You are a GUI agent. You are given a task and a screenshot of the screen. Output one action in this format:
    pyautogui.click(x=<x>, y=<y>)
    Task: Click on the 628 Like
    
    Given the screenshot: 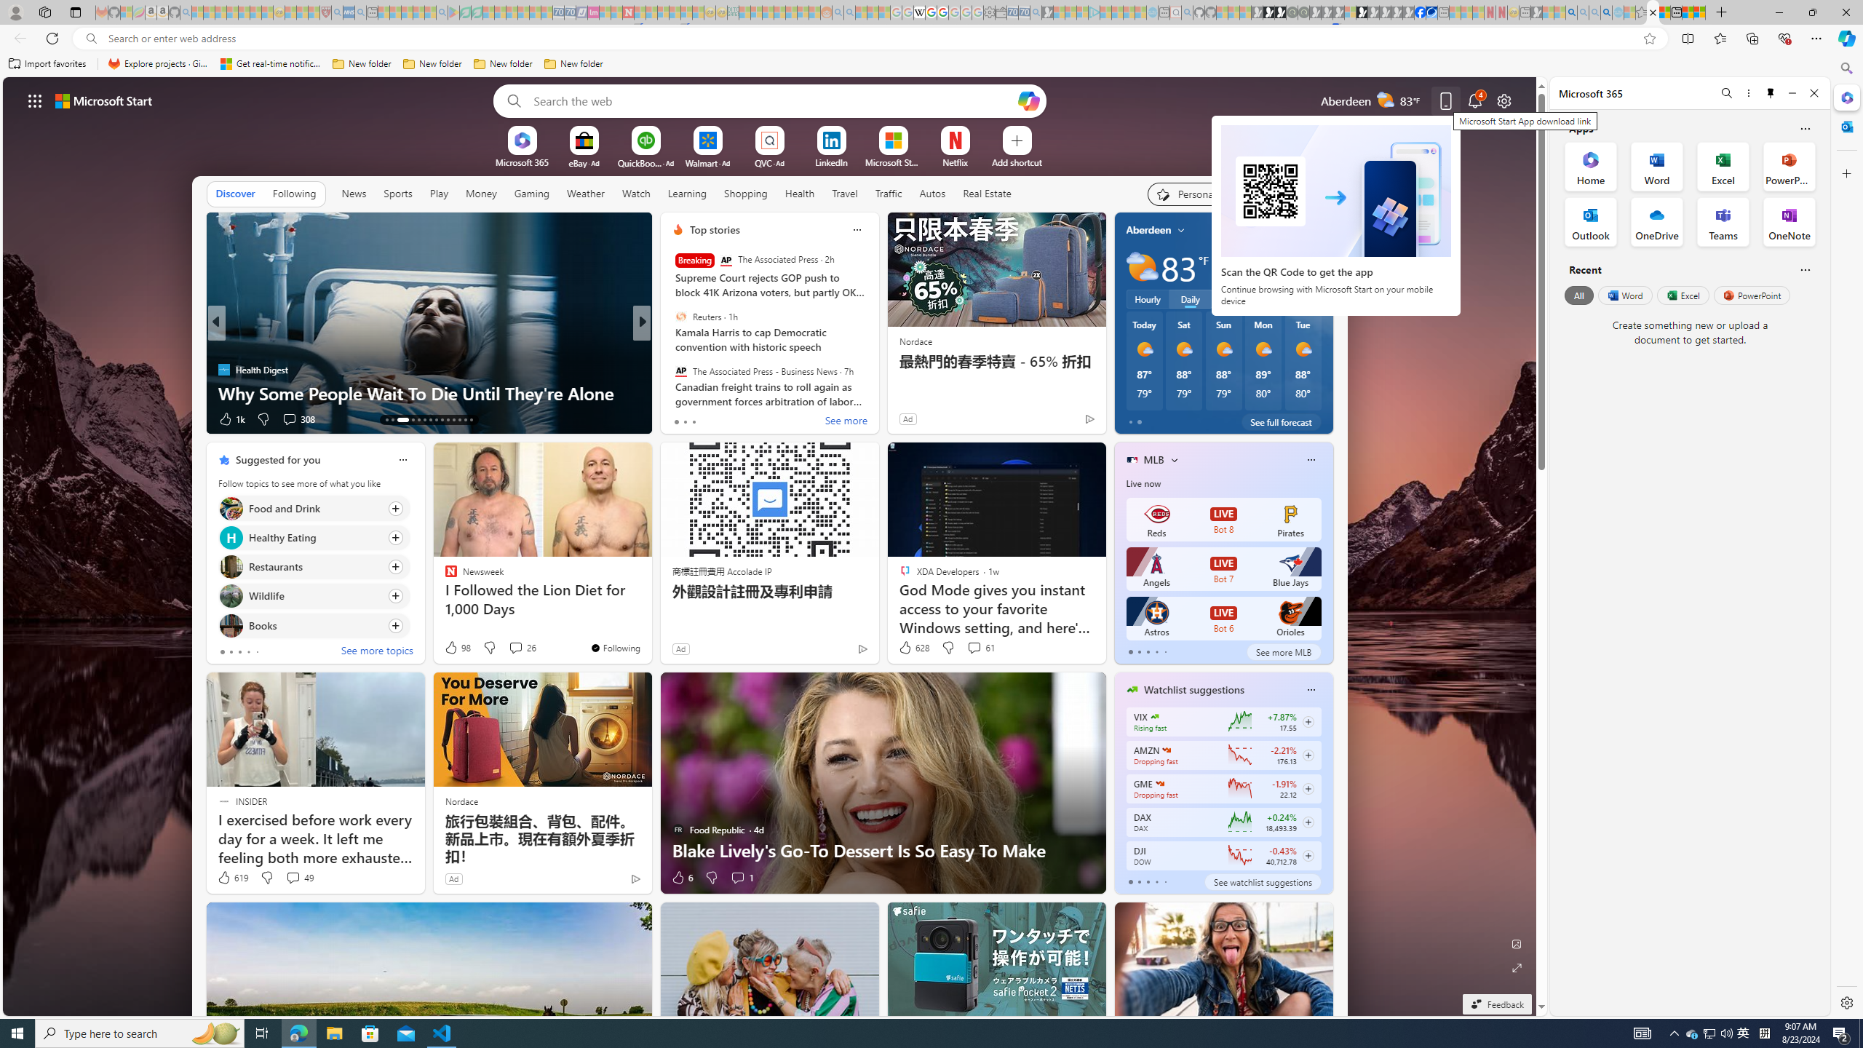 What is the action you would take?
    pyautogui.click(x=914, y=648)
    